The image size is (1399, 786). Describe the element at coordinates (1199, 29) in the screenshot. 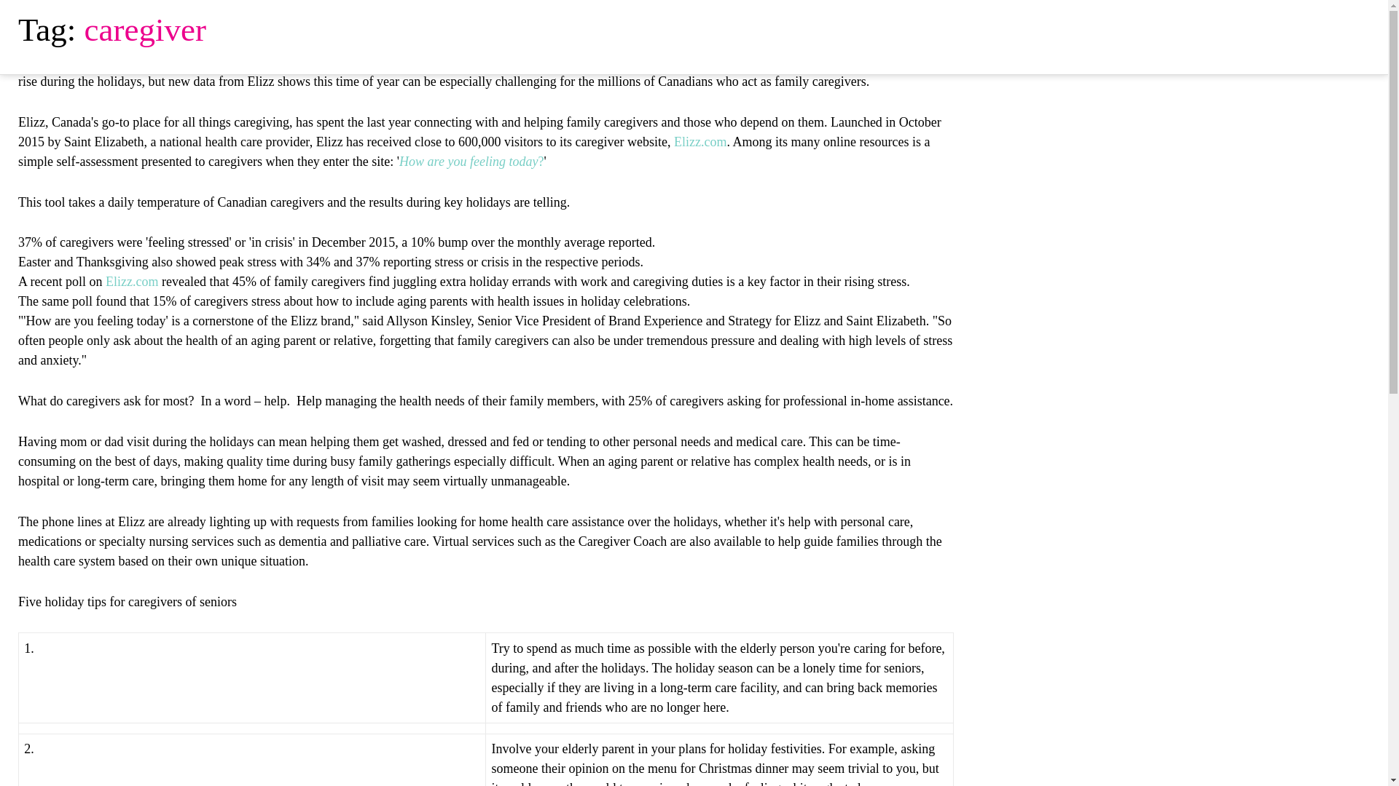

I see `CONTACT` at that location.